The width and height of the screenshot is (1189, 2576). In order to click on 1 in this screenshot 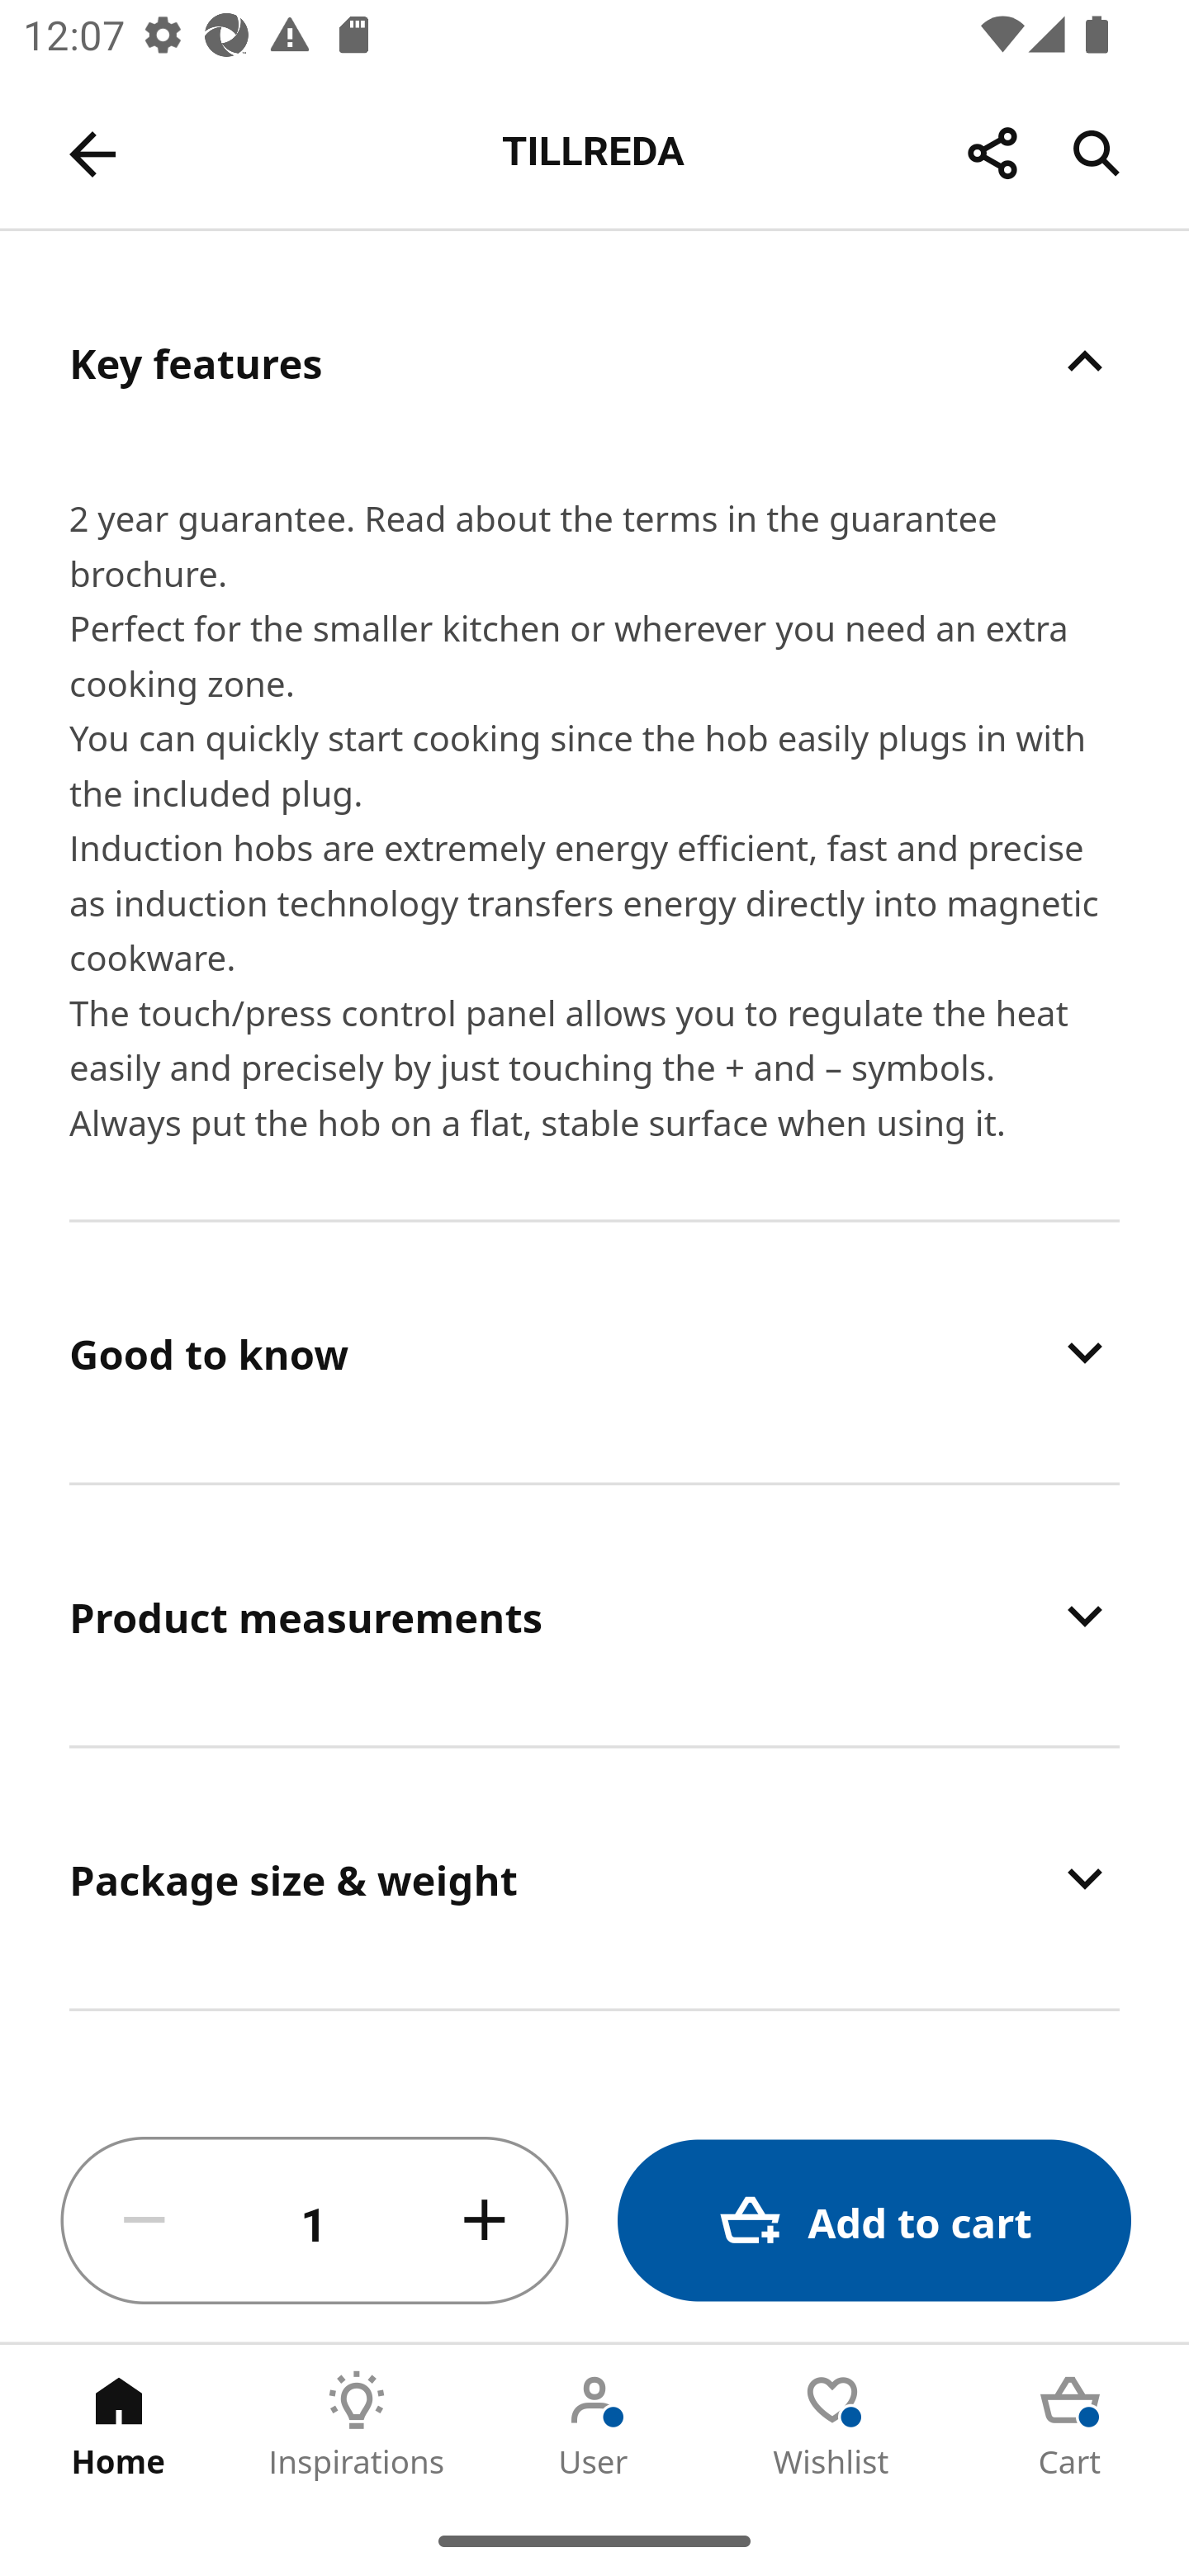, I will do `click(315, 2221)`.